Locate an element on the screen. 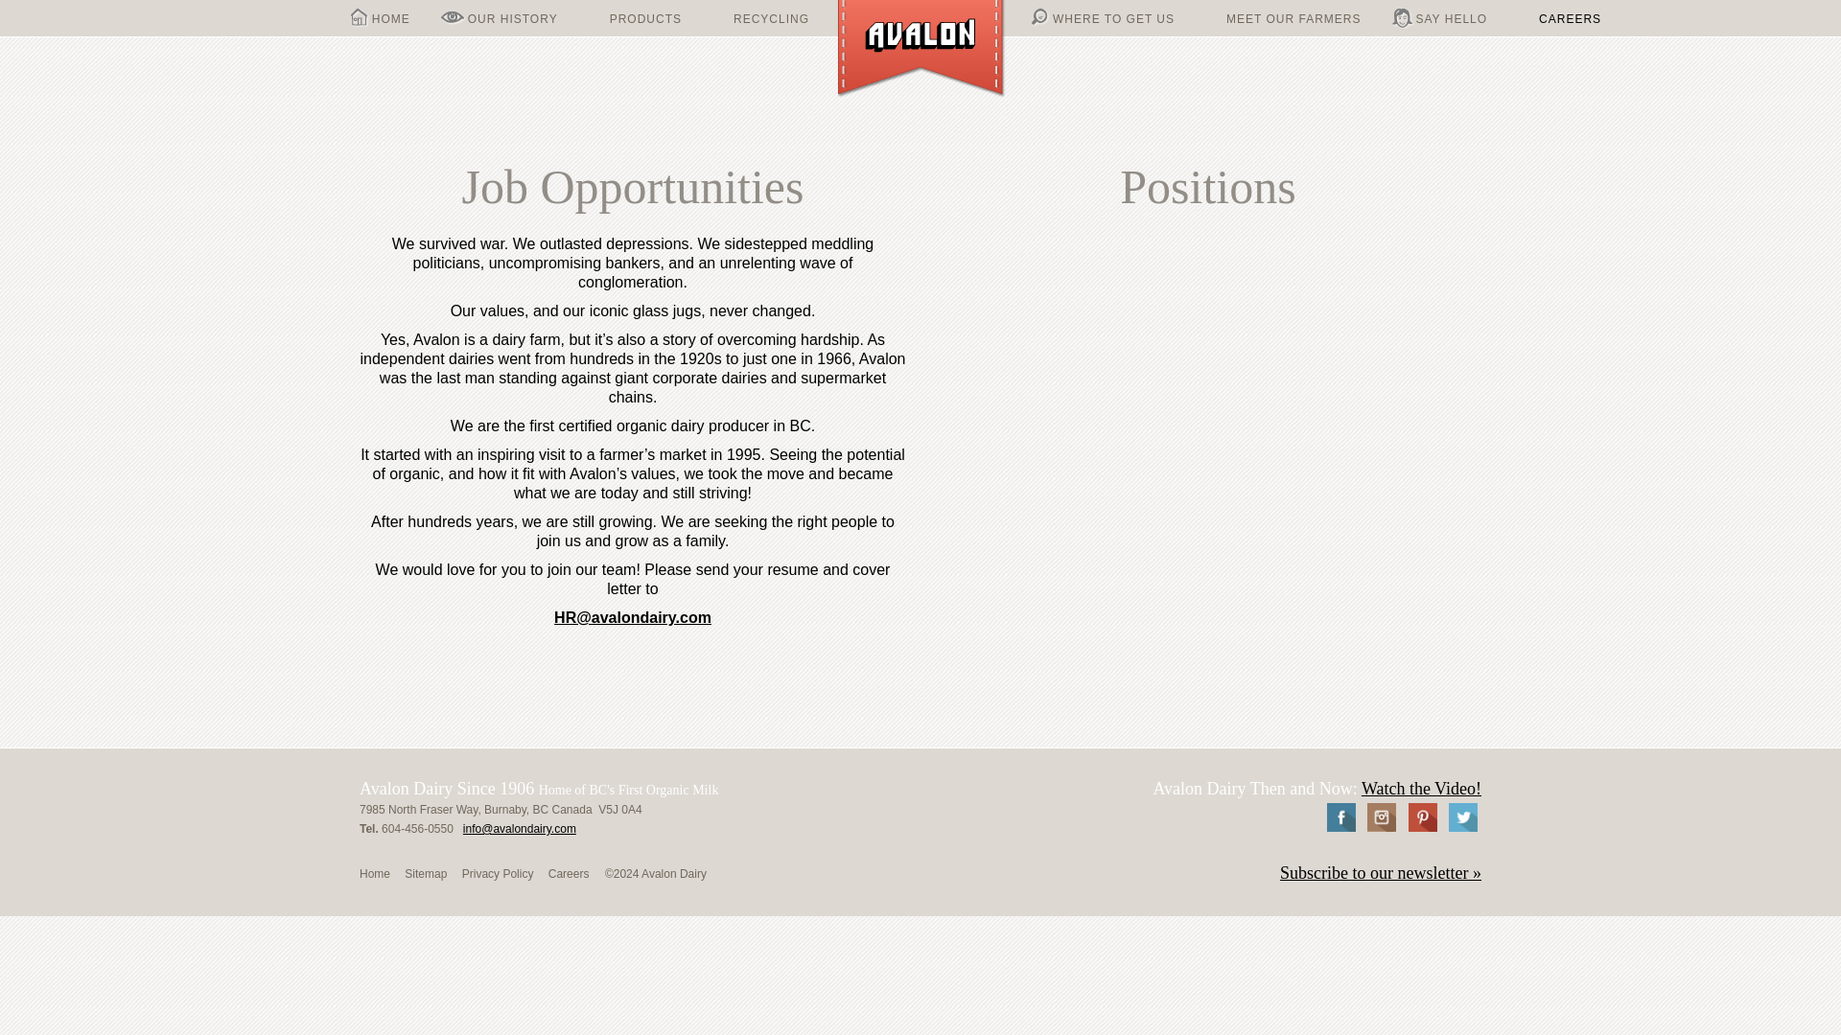 The width and height of the screenshot is (1841, 1035). OUR HISTORY is located at coordinates (499, 15).